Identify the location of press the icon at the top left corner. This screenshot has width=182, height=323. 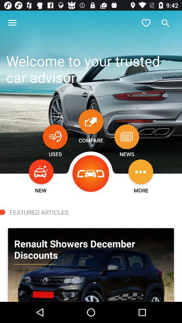
(12, 23).